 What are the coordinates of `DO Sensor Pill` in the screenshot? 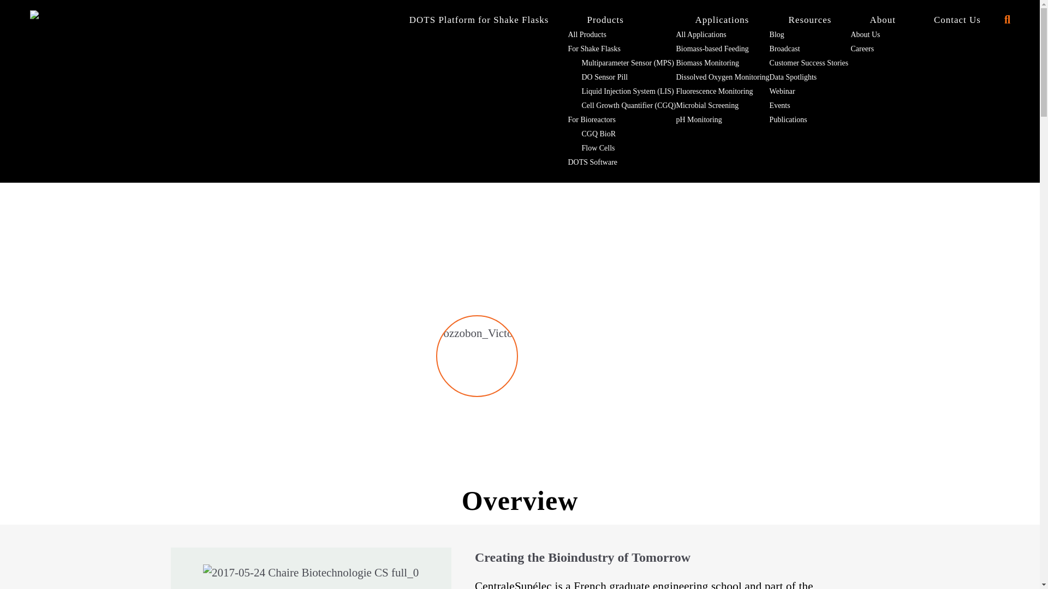 It's located at (598, 77).